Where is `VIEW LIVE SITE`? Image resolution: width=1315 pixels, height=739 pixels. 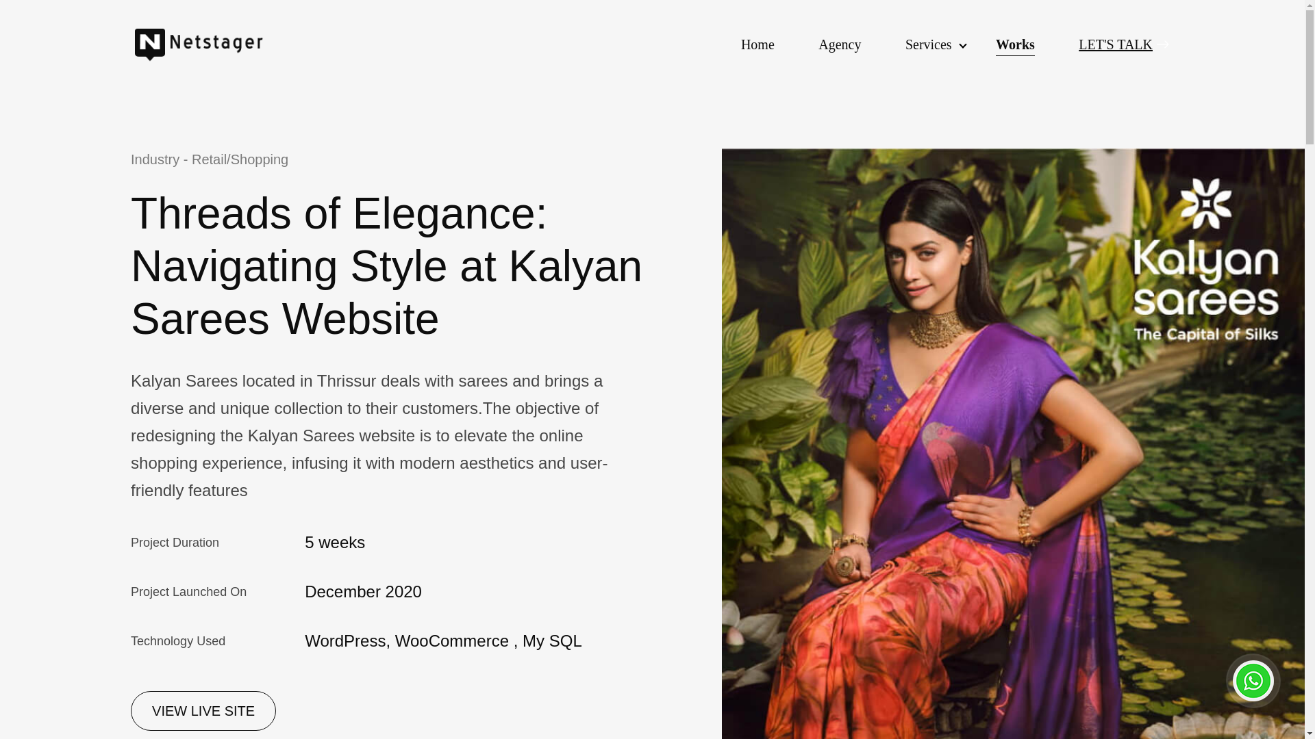
VIEW LIVE SITE is located at coordinates (203, 710).